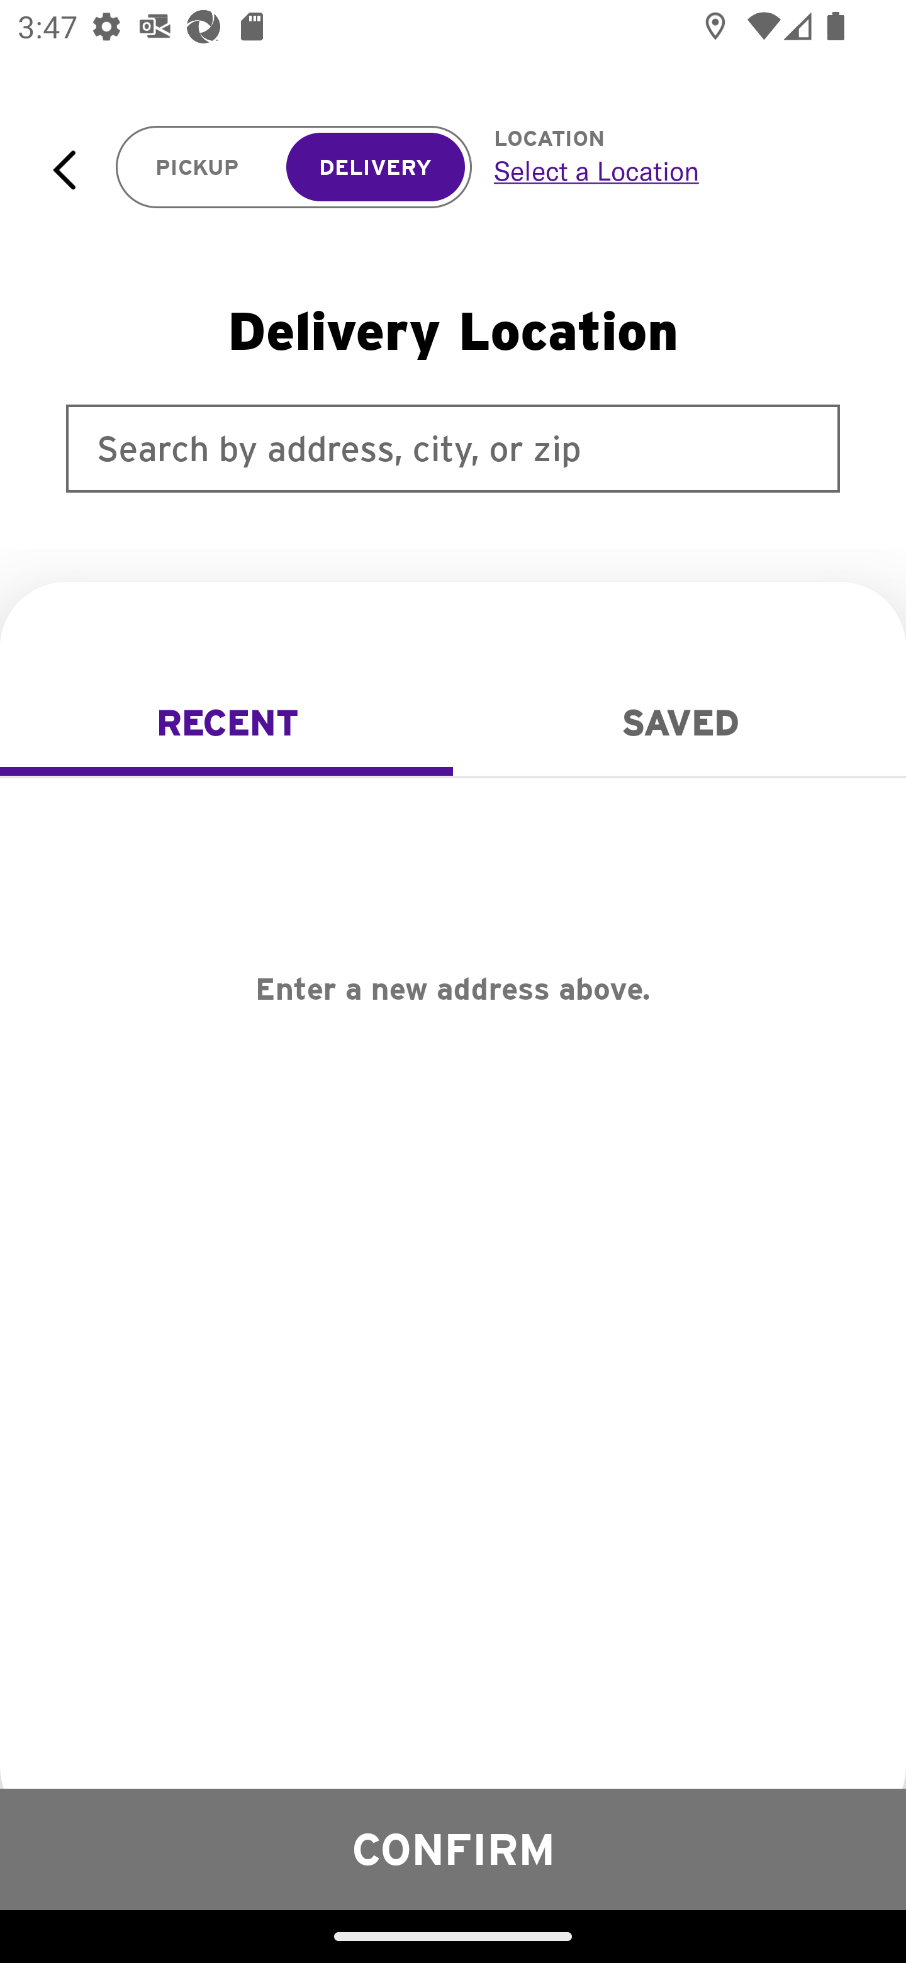  Describe the element at coordinates (375, 167) in the screenshot. I see `DELIVERY` at that location.